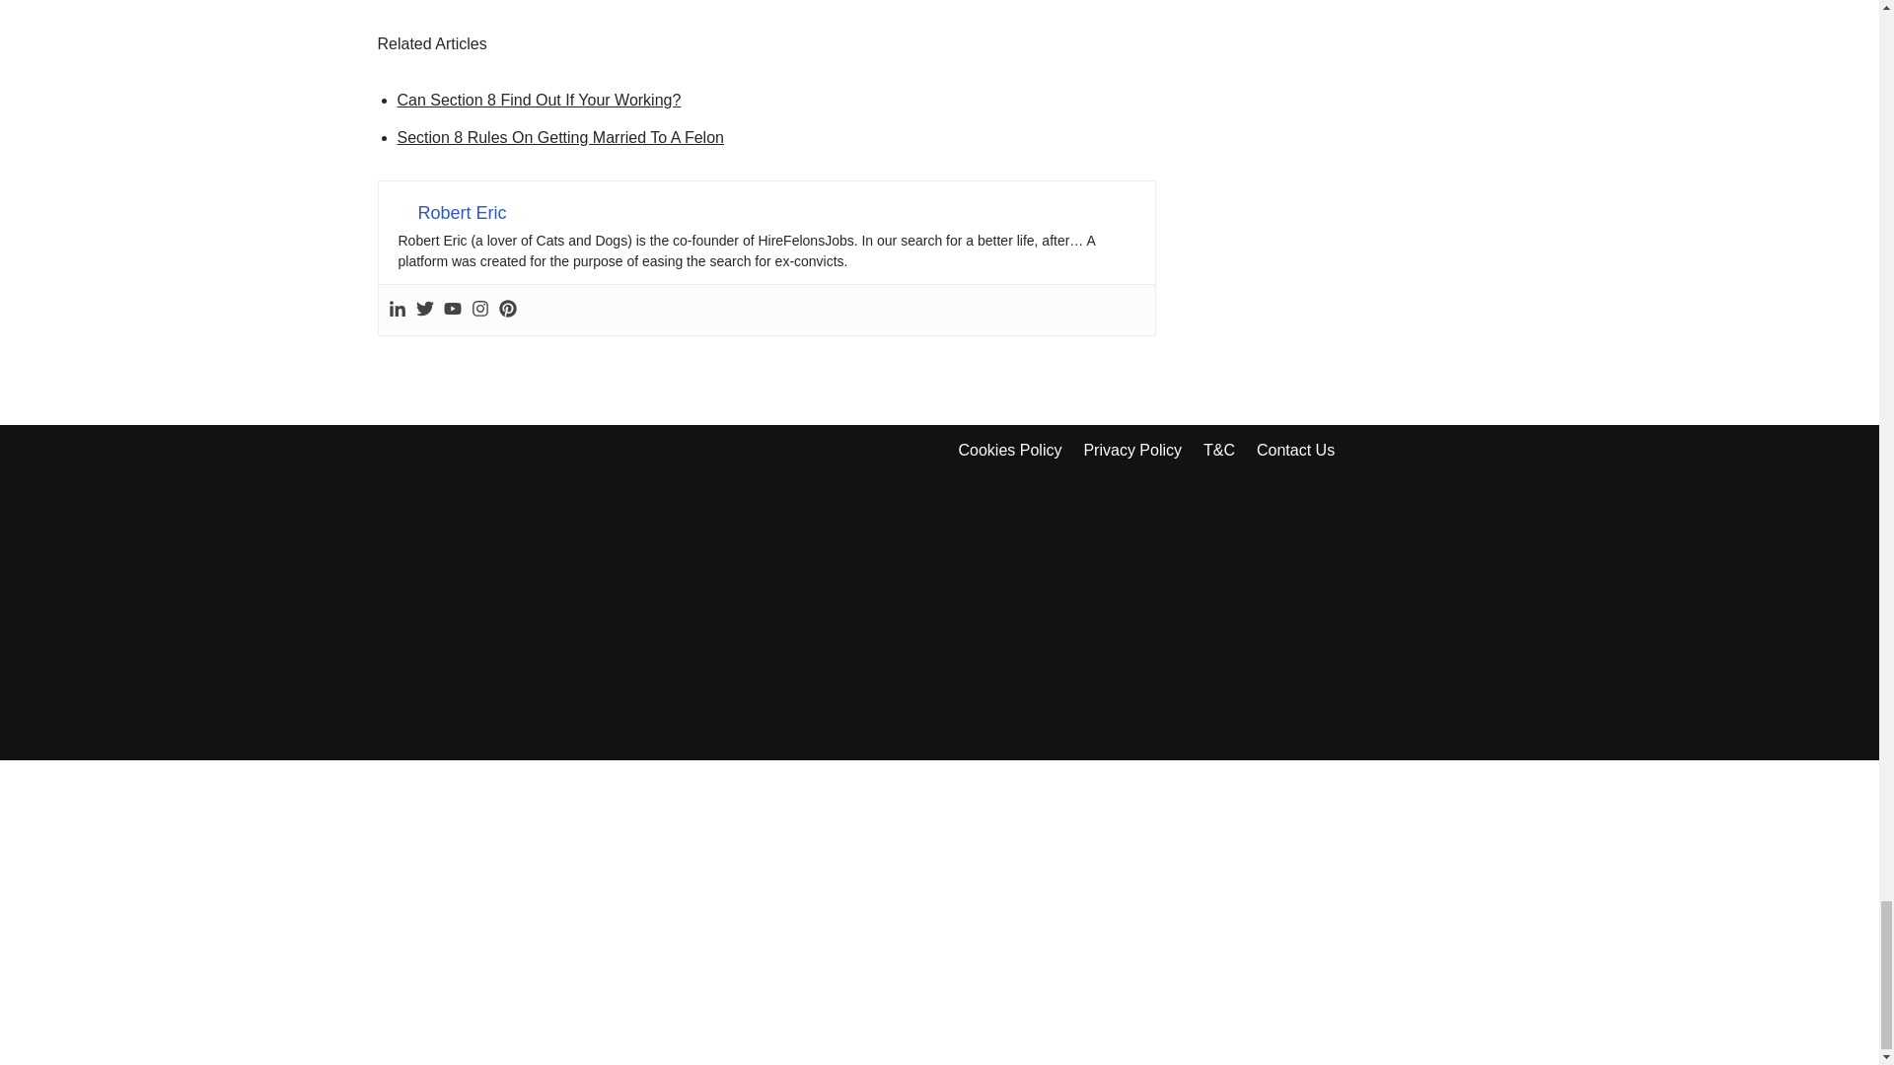  What do you see at coordinates (463, 213) in the screenshot?
I see `Robert Eric` at bounding box center [463, 213].